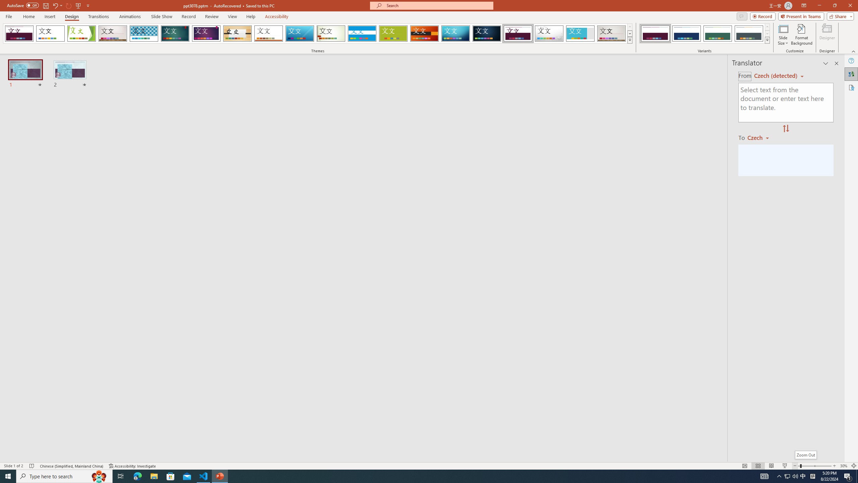 The width and height of the screenshot is (858, 483). Describe the element at coordinates (81, 34) in the screenshot. I see `Facet` at that location.